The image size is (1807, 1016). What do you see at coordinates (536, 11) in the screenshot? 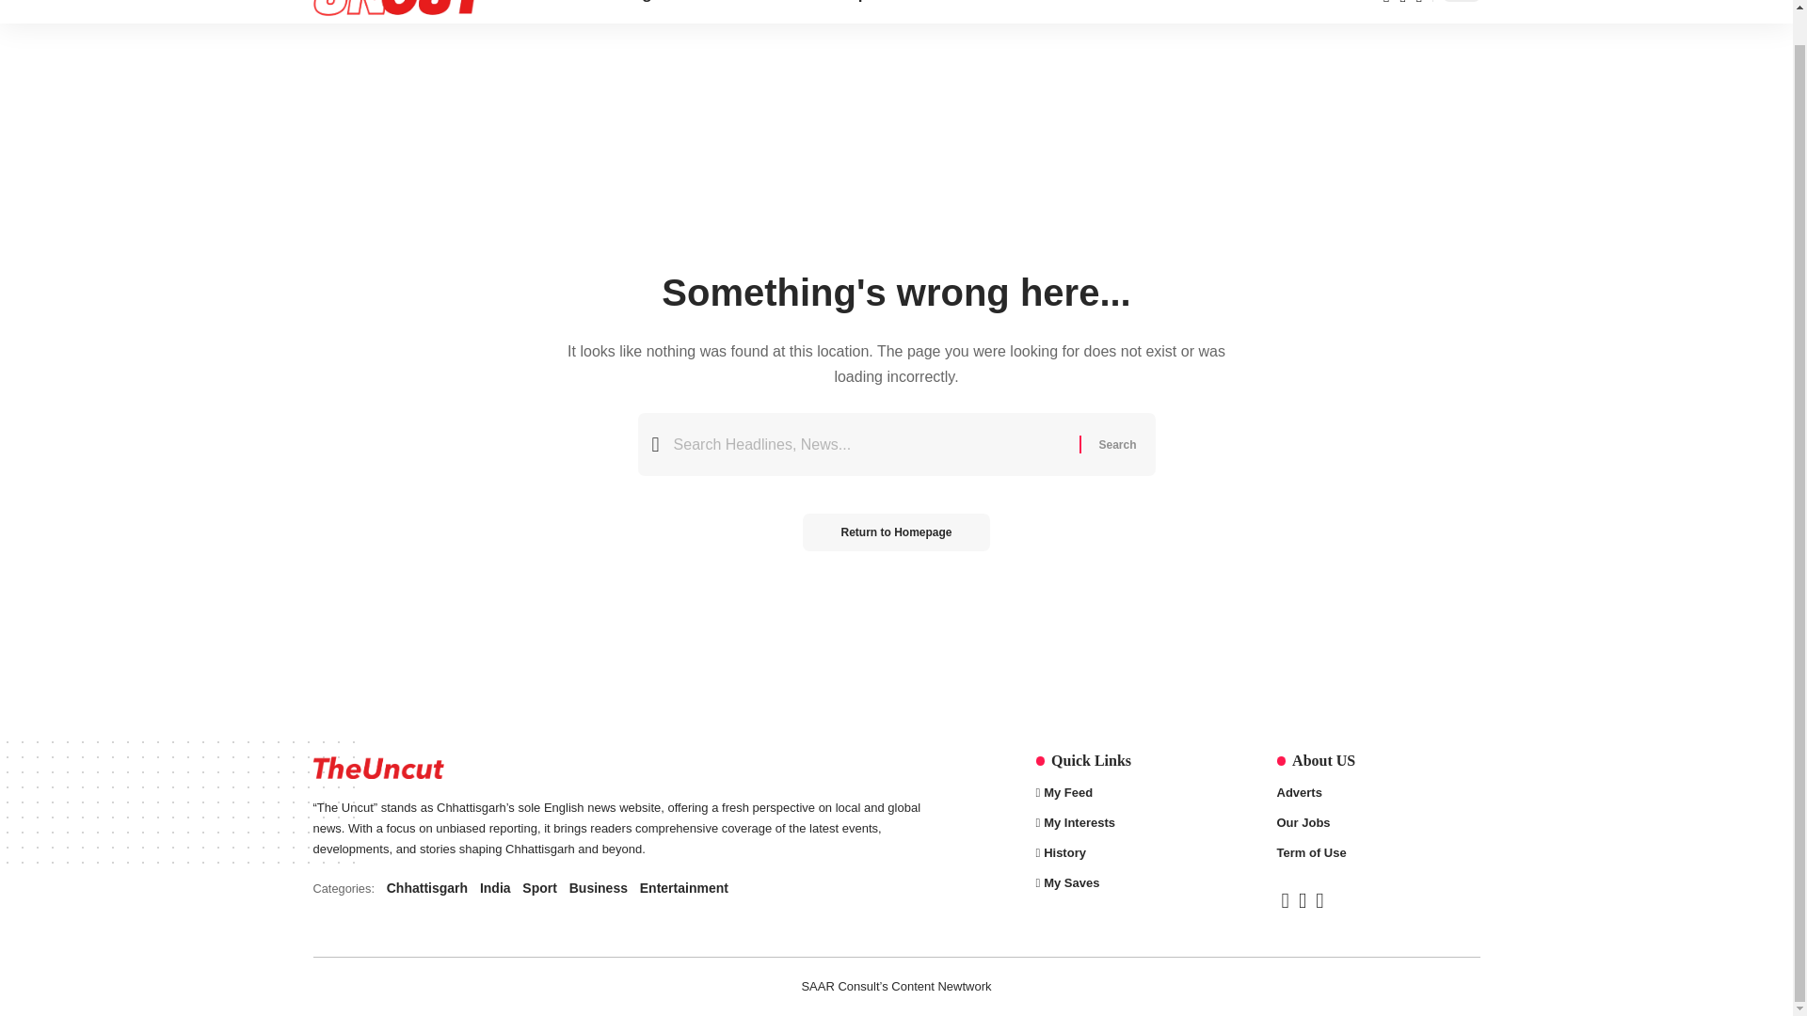
I see `Sports` at bounding box center [536, 11].